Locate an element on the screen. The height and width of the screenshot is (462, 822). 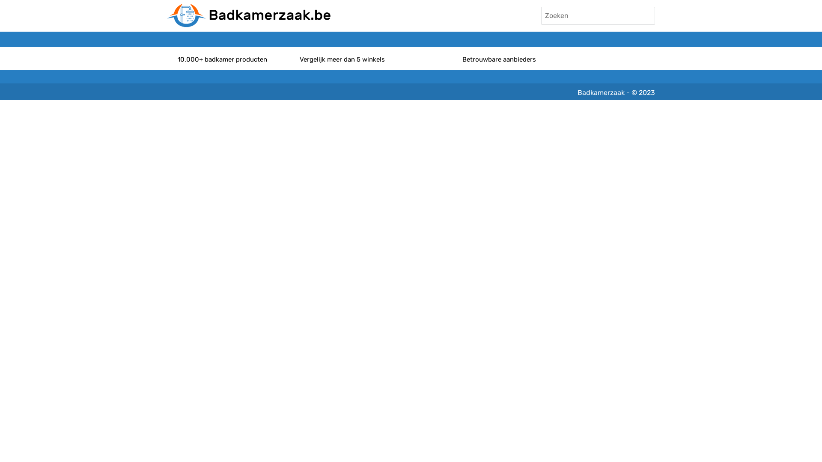
Badkamerzaak is located at coordinates (601, 92).